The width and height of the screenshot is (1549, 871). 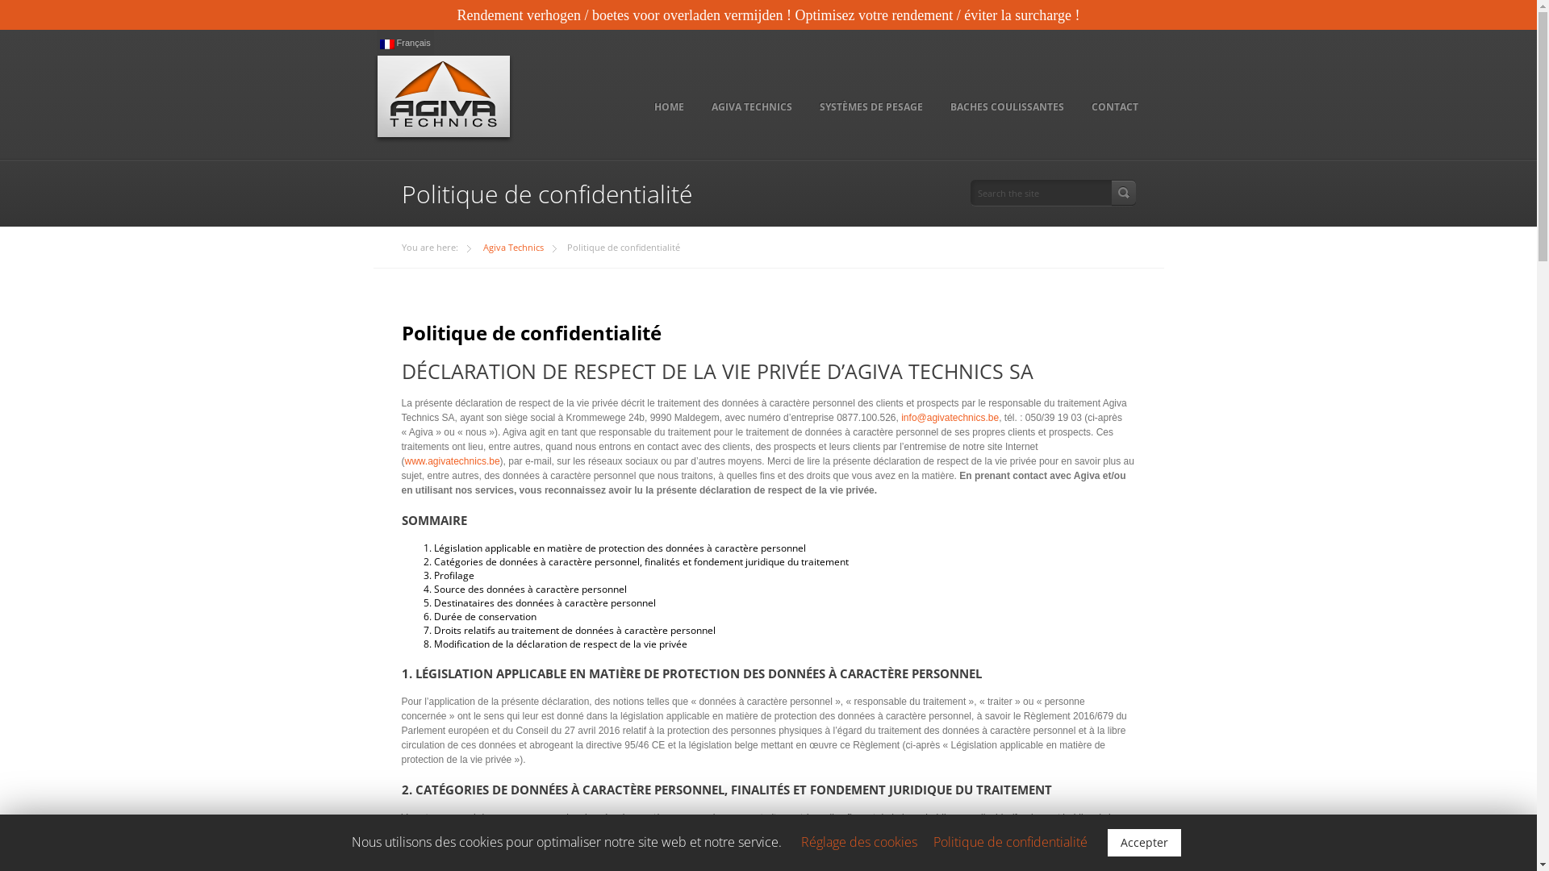 I want to click on www.agivatechnics.be, so click(x=453, y=461).